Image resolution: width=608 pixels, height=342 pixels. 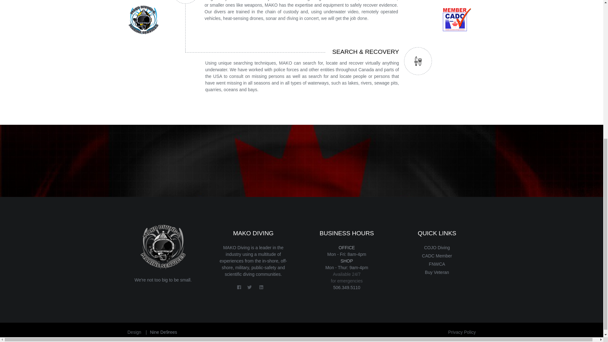 I want to click on FNWCA, so click(x=437, y=264).